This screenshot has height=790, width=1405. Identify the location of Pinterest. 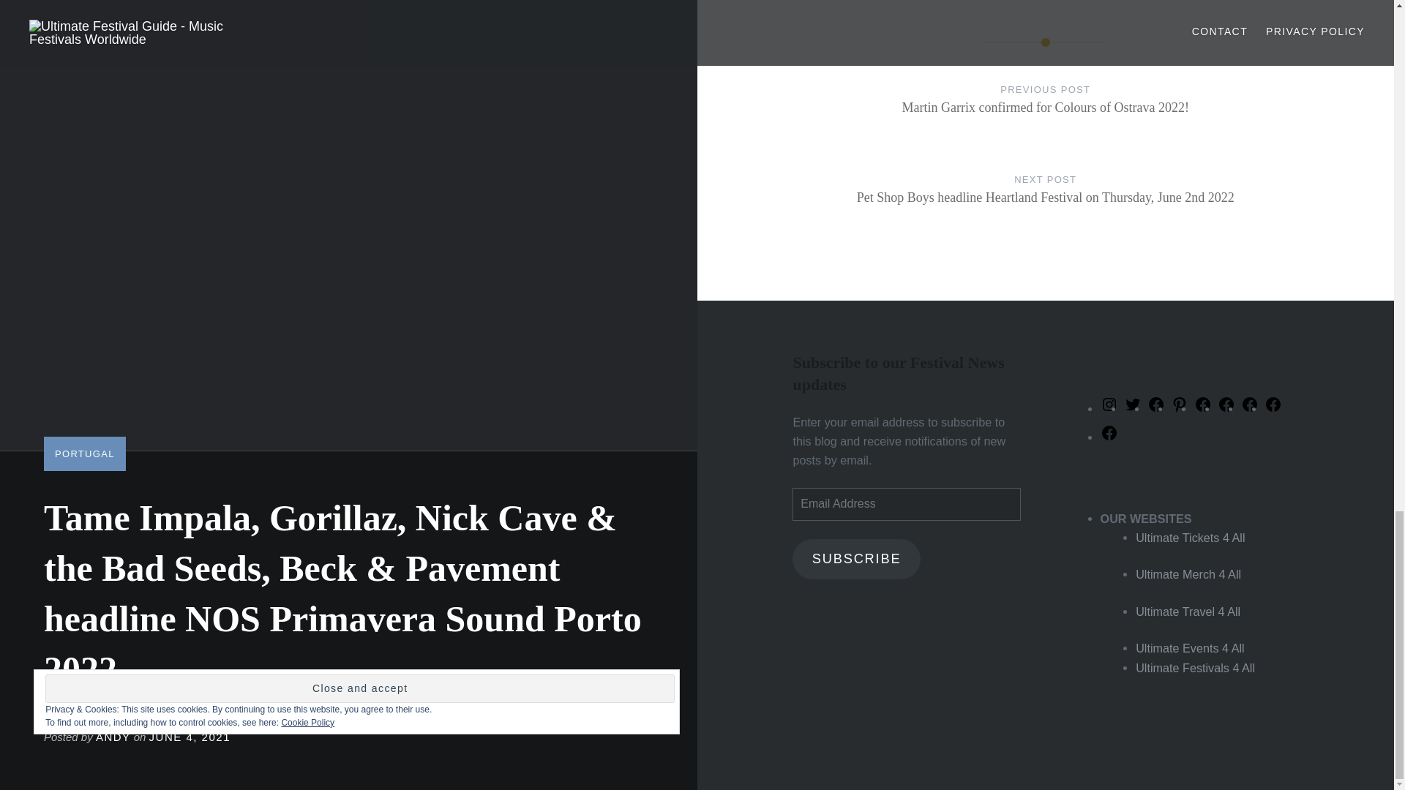
(1180, 408).